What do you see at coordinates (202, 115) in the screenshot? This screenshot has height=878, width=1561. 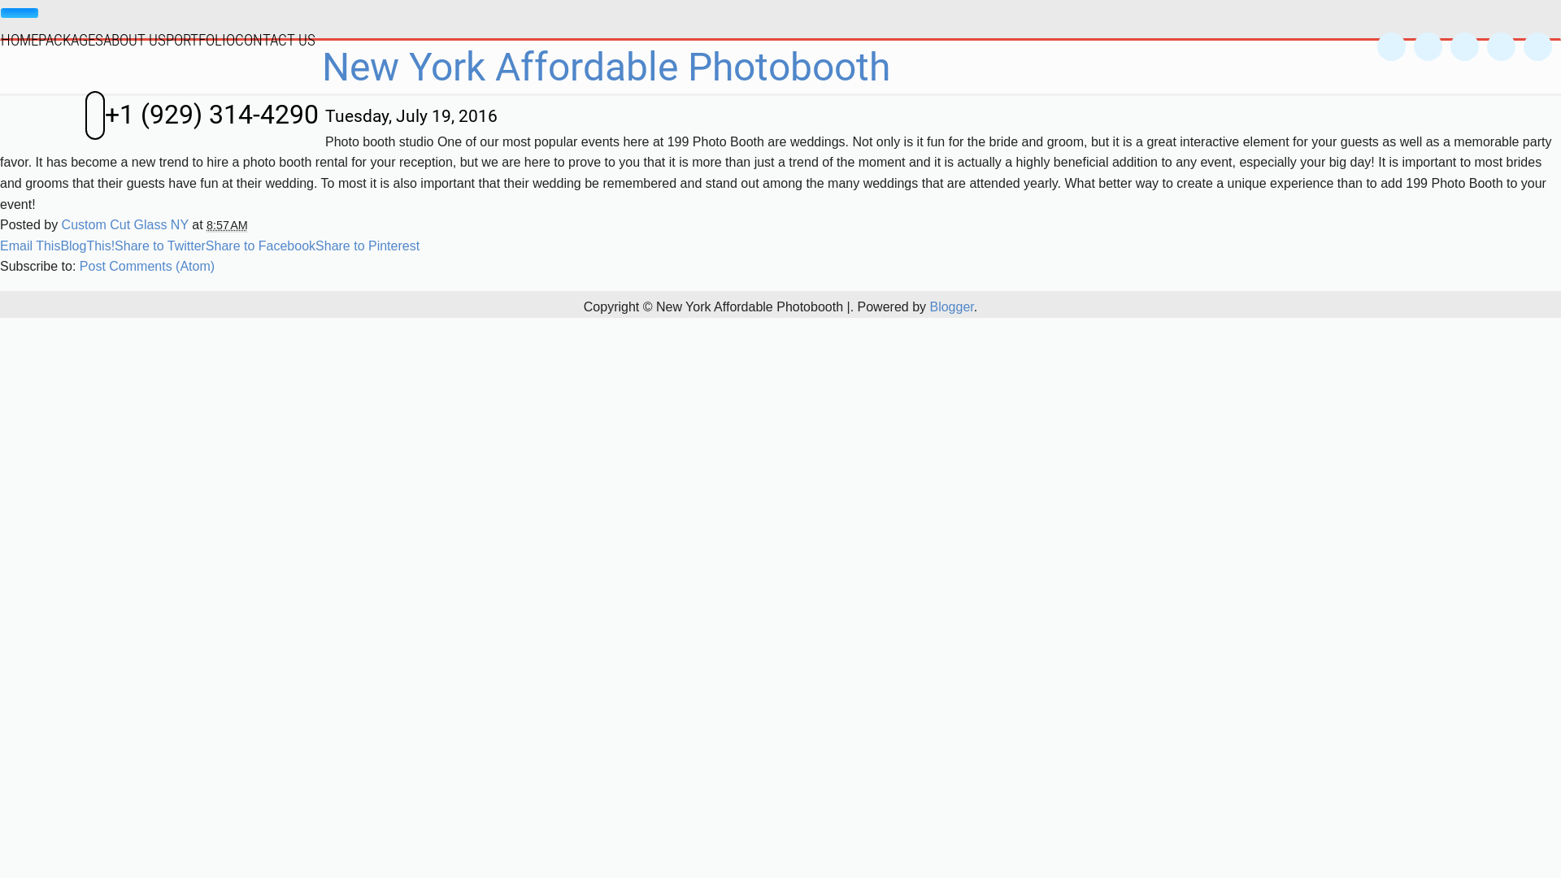 I see `+1 (929) 314-4290` at bounding box center [202, 115].